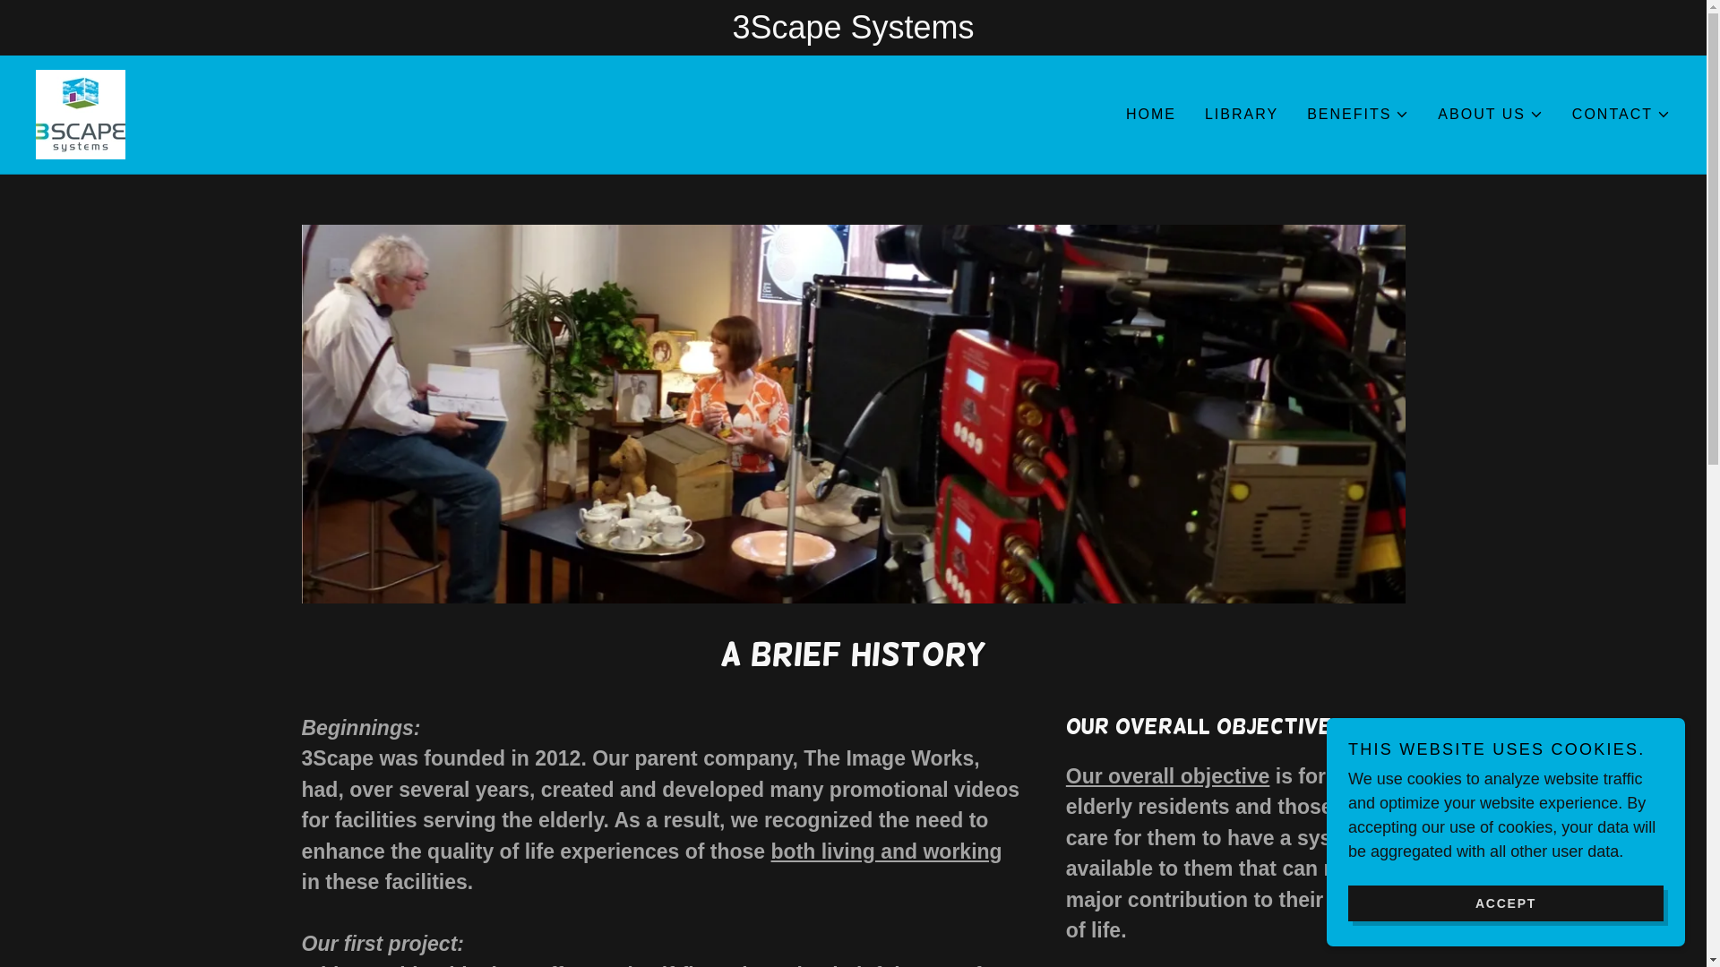  I want to click on BENEFITS, so click(1358, 115).